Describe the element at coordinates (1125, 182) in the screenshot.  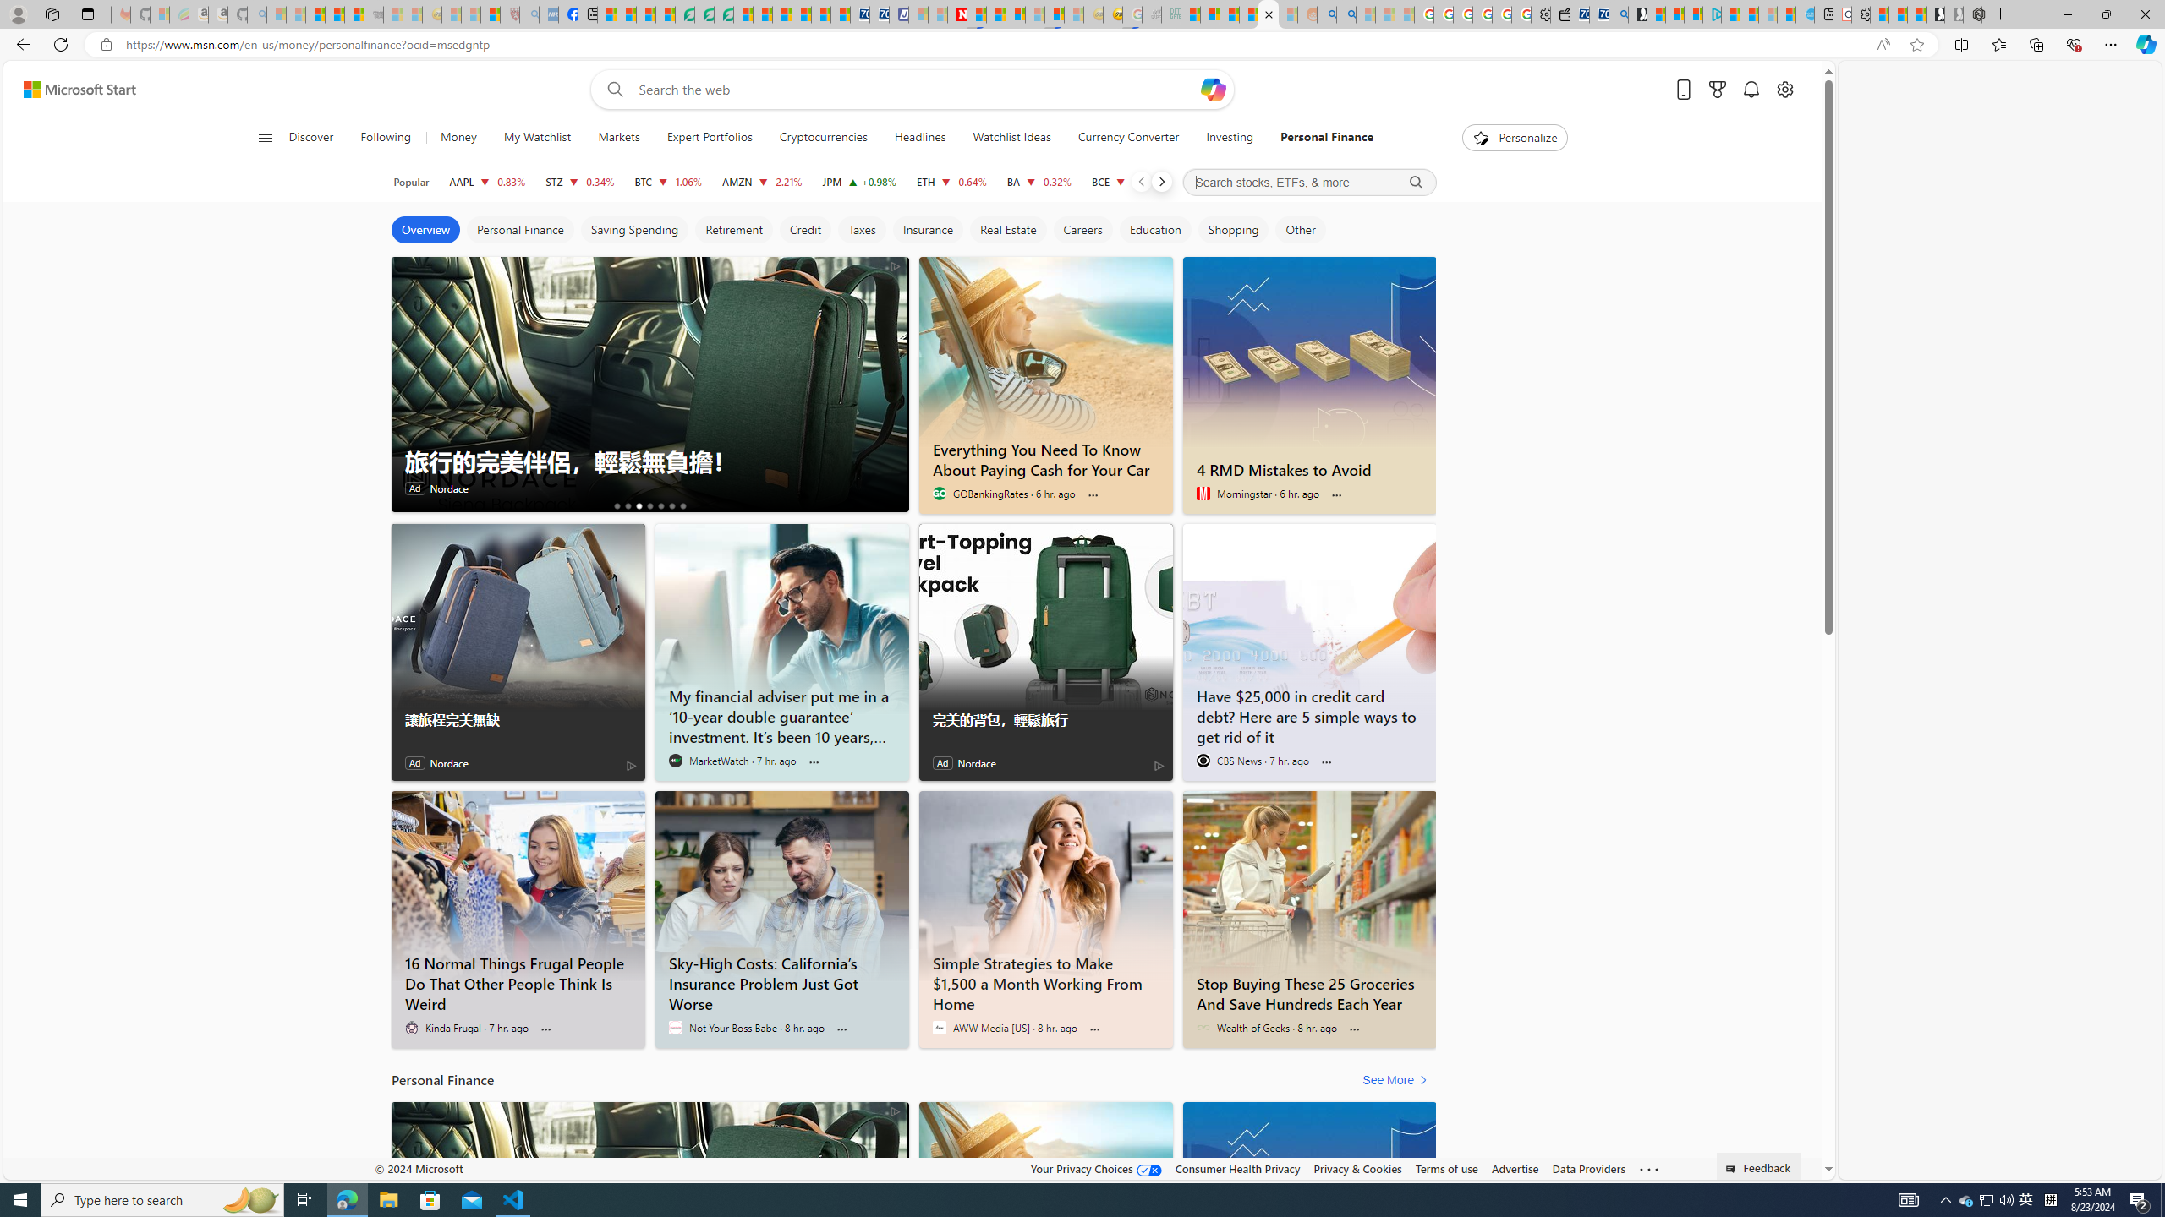
I see `BCE BCE Inc decrease 34.55 -0.07 -0.20%` at that location.